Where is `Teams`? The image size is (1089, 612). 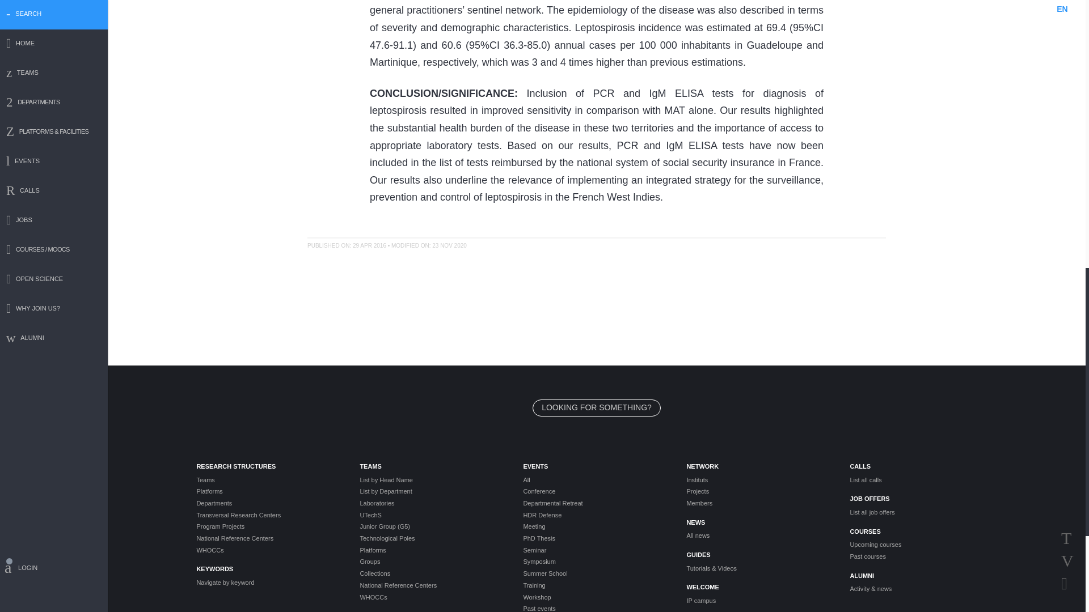
Teams is located at coordinates (269, 481).